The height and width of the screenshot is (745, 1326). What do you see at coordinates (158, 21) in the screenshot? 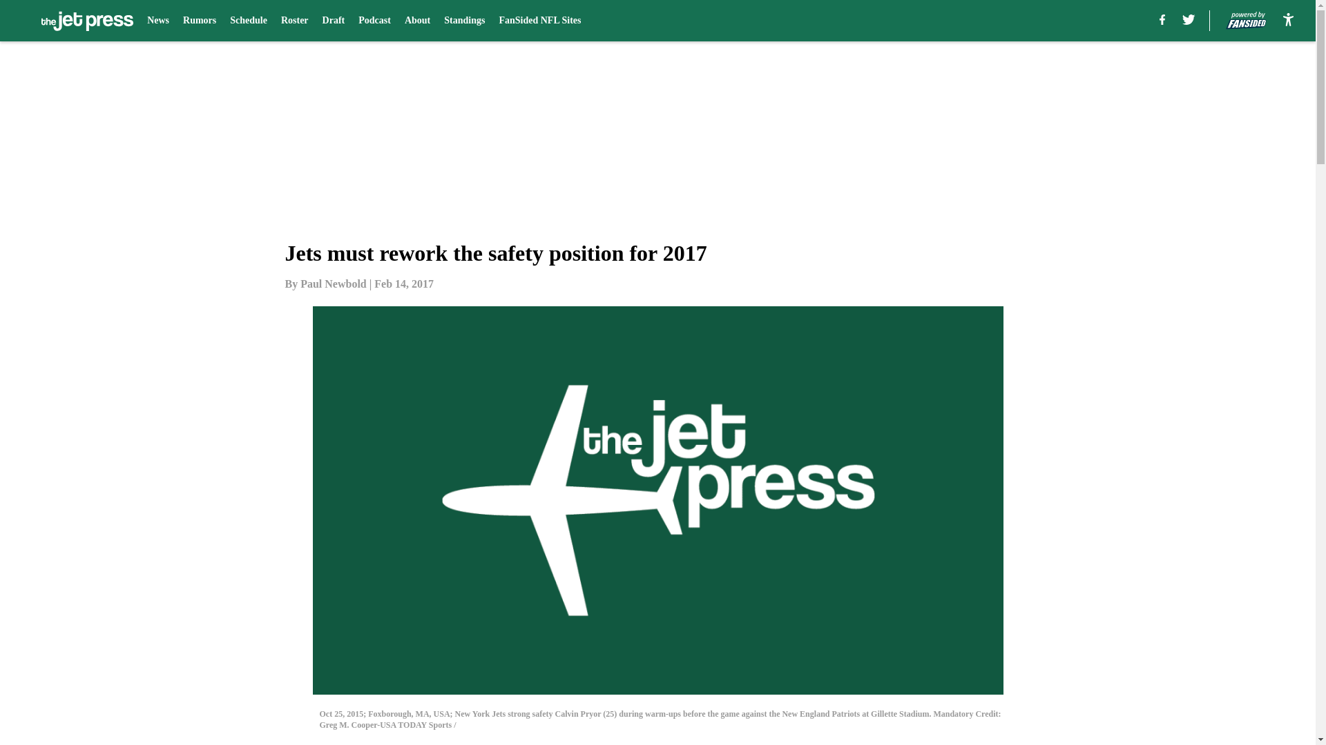
I see `News` at bounding box center [158, 21].